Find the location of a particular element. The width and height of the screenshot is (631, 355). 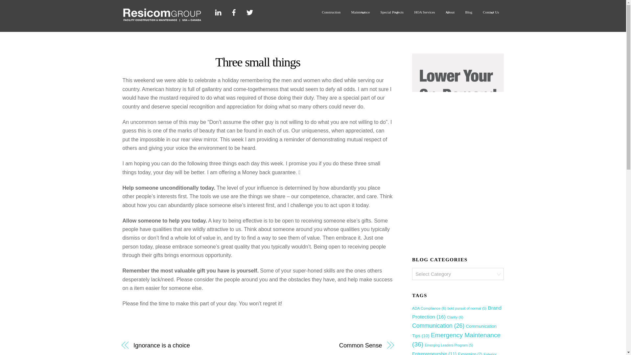

Special Projects is located at coordinates (392, 12).